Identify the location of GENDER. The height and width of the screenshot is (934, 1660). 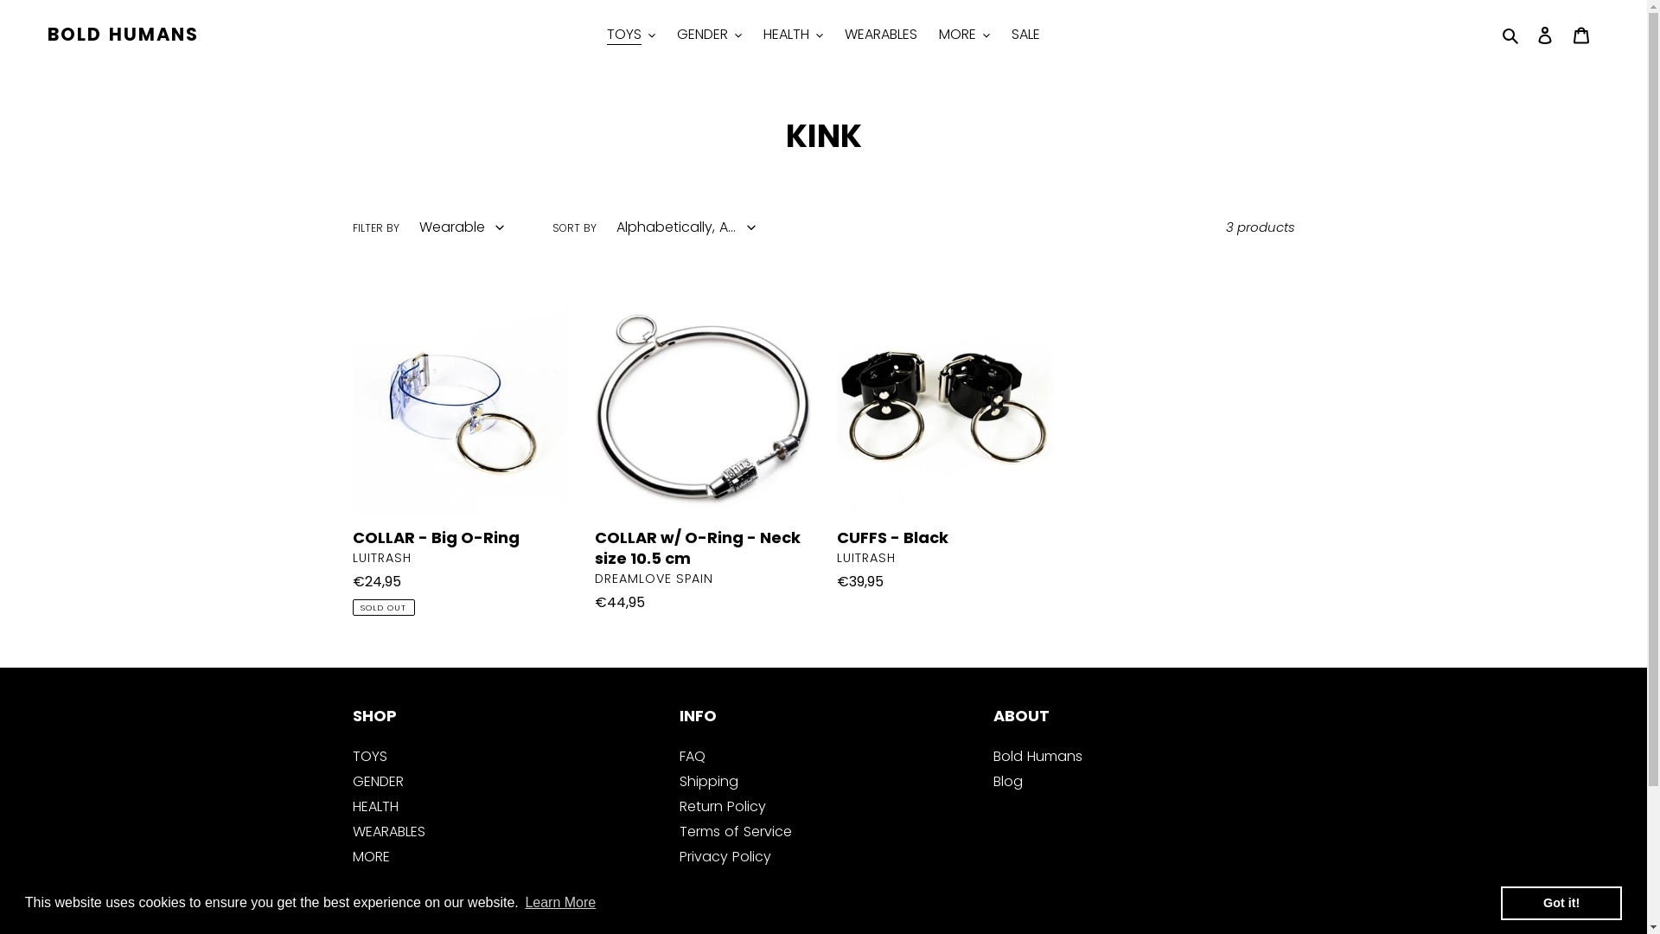
(709, 35).